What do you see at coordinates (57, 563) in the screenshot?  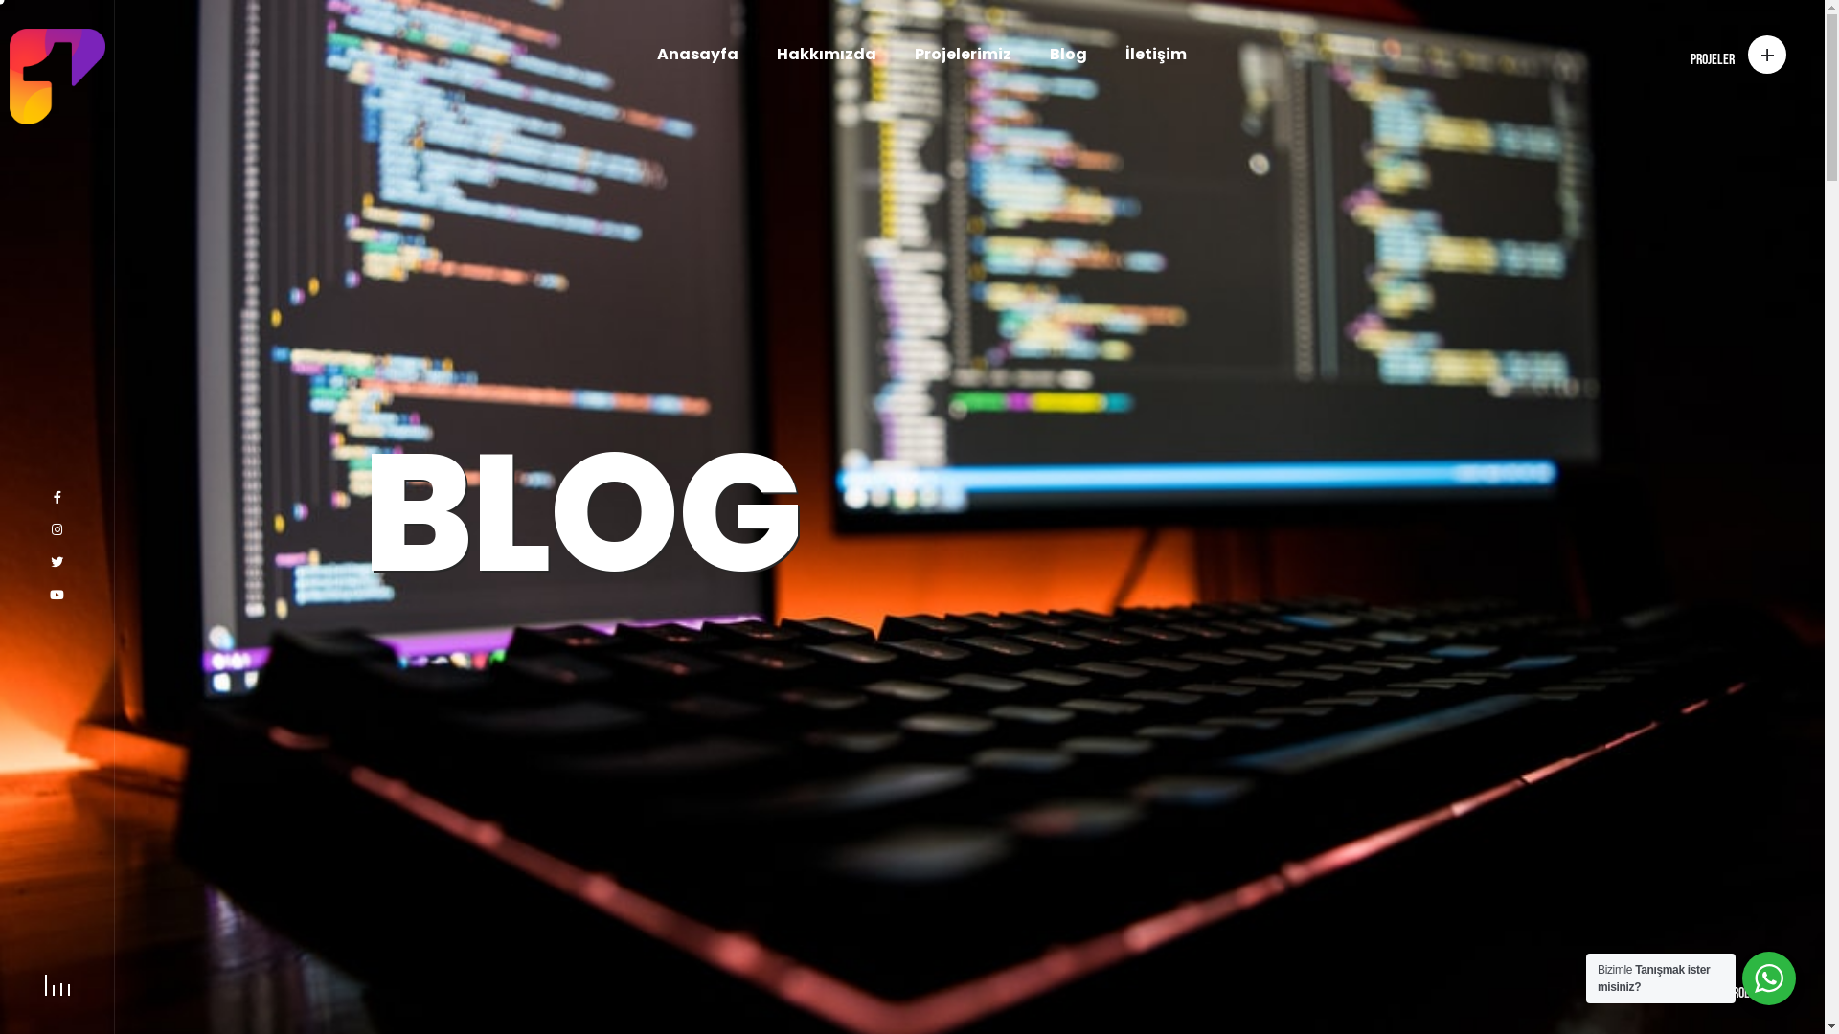 I see `fab fa-twitter` at bounding box center [57, 563].